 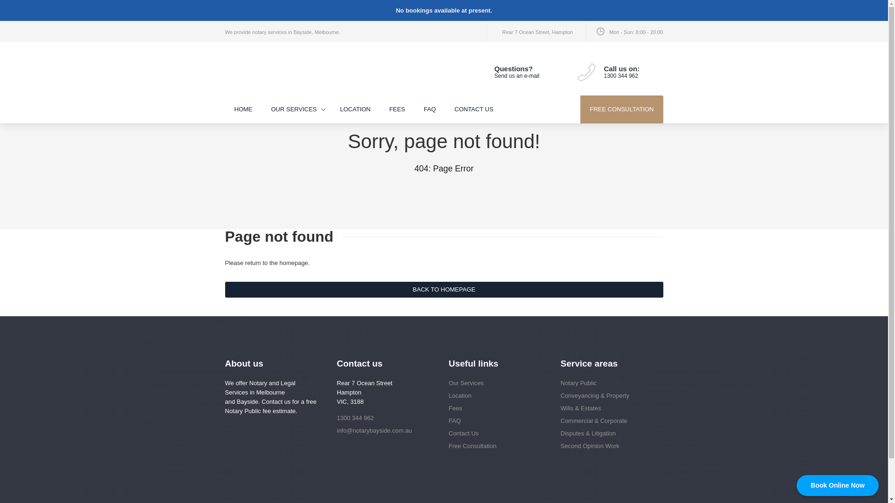 What do you see at coordinates (383, 418) in the screenshot?
I see `1300 344 962` at bounding box center [383, 418].